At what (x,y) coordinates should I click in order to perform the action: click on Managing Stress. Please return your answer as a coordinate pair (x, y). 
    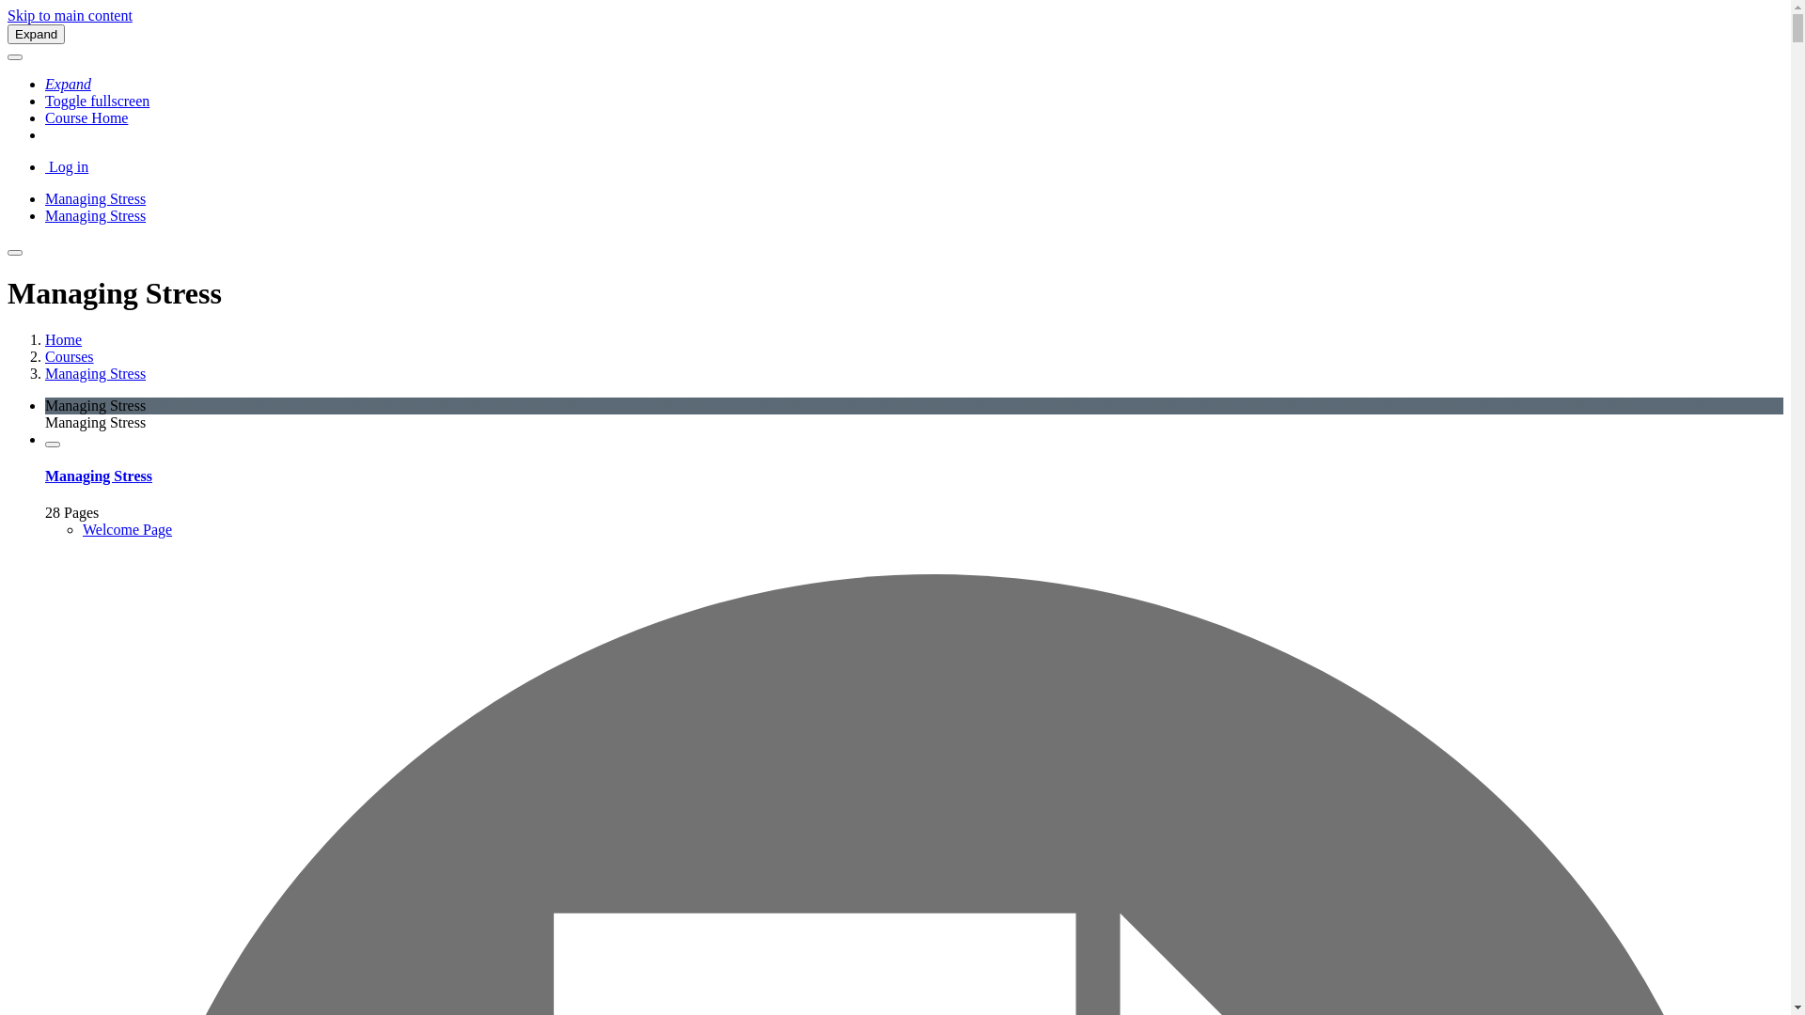
    Looking at the image, I should click on (96, 199).